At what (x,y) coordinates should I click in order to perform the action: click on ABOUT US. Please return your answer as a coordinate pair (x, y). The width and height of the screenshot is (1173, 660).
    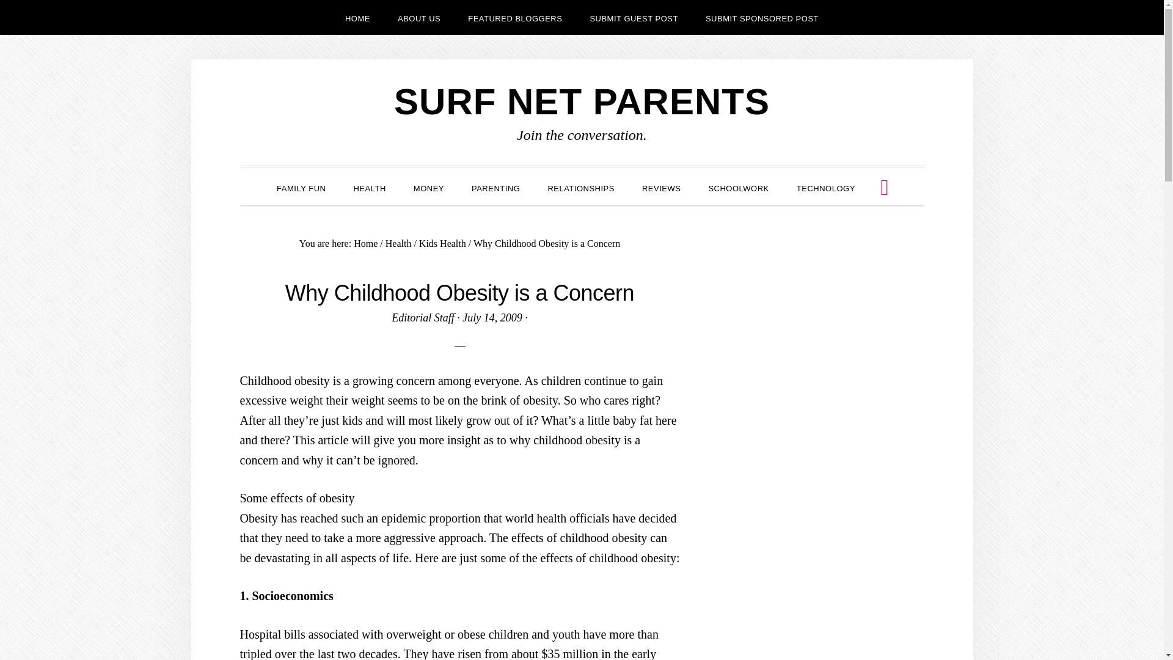
    Looking at the image, I should click on (419, 17).